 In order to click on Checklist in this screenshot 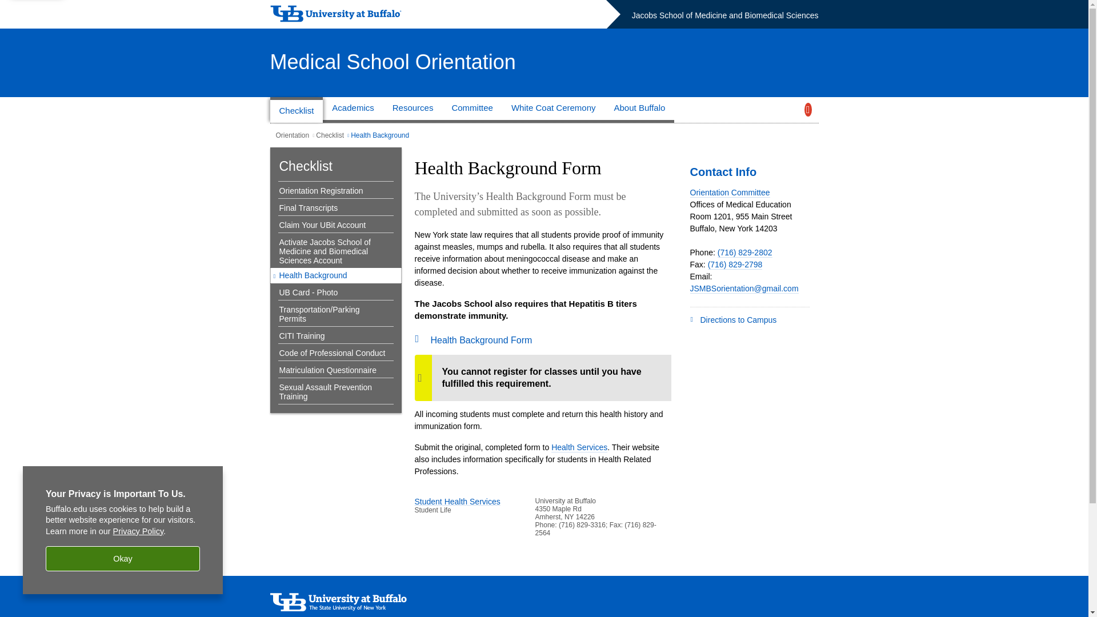, I will do `click(296, 110)`.